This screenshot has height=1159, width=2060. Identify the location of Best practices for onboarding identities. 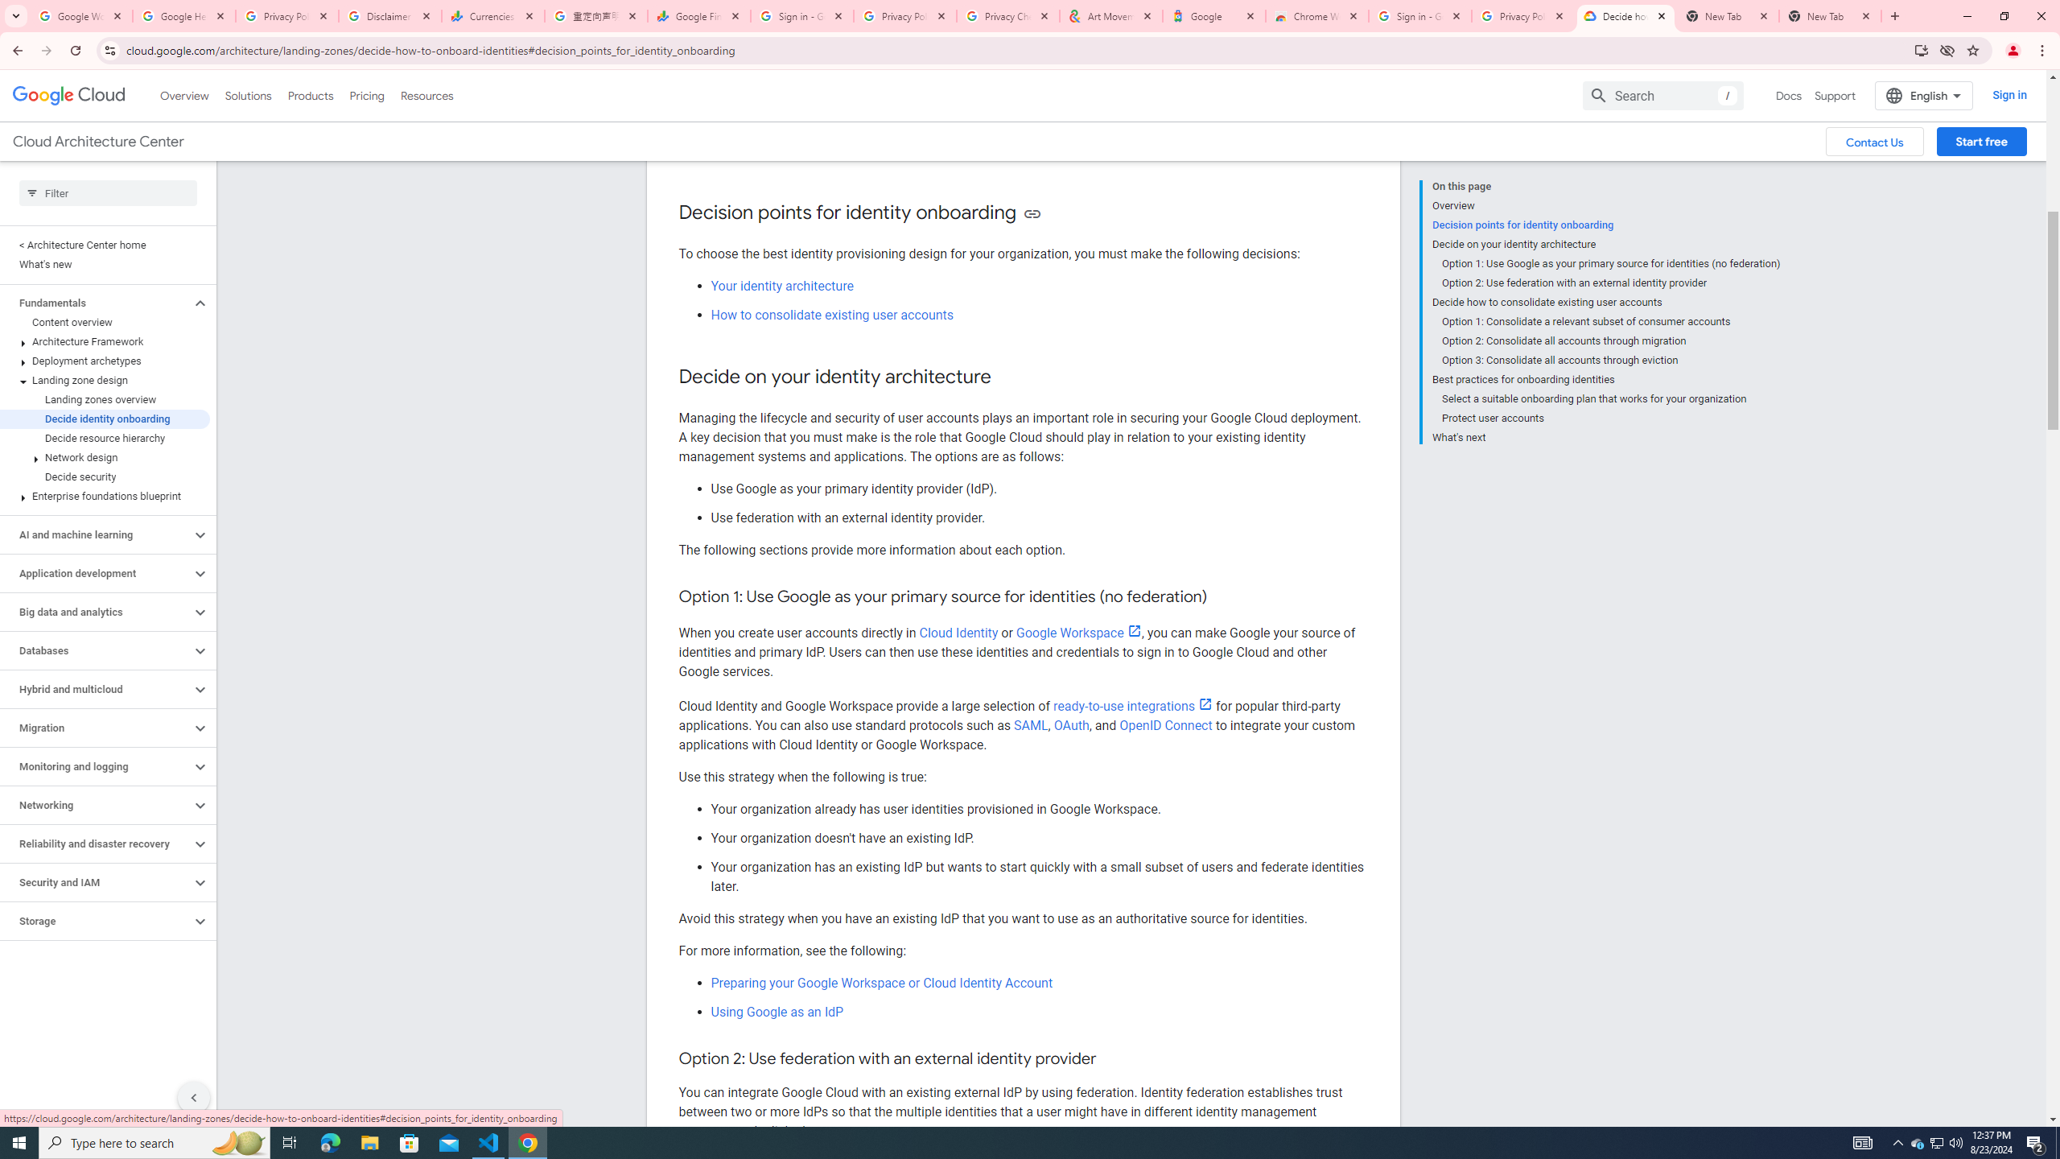
(1605, 379).